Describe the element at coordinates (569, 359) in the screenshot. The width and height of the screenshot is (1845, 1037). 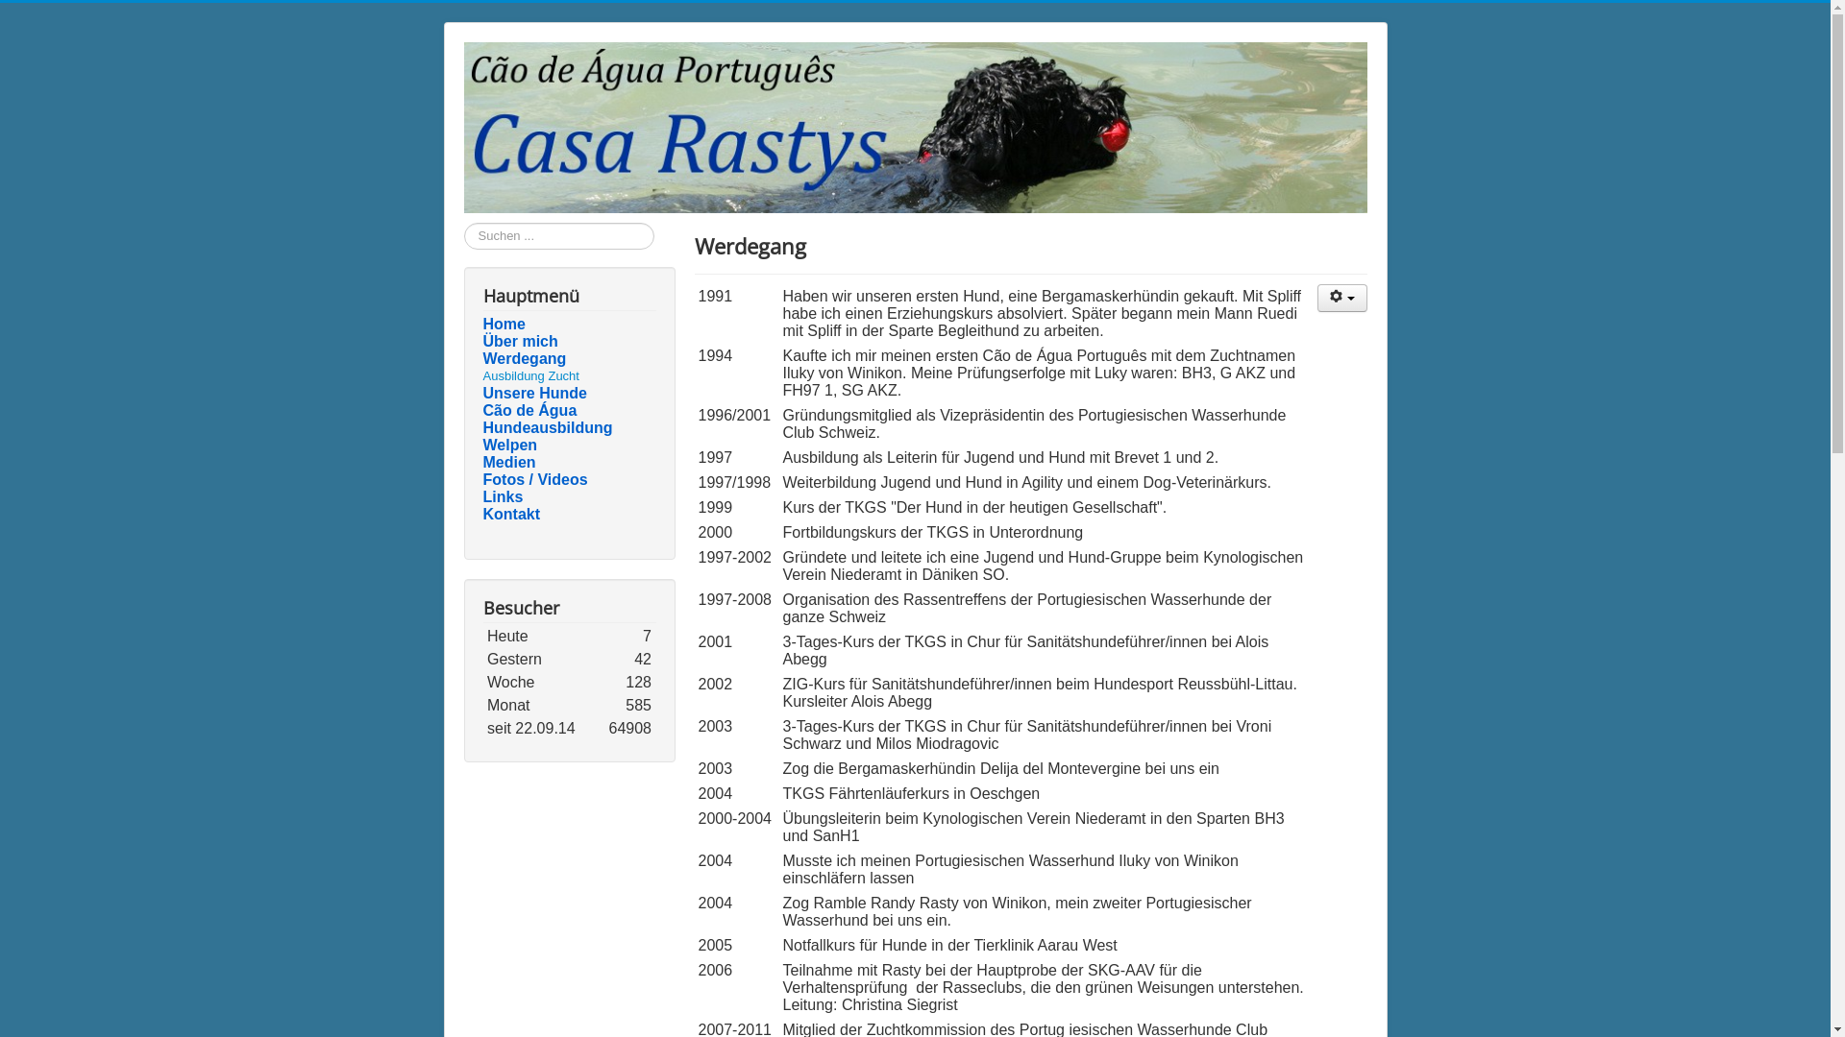
I see `Werdegang` at that location.